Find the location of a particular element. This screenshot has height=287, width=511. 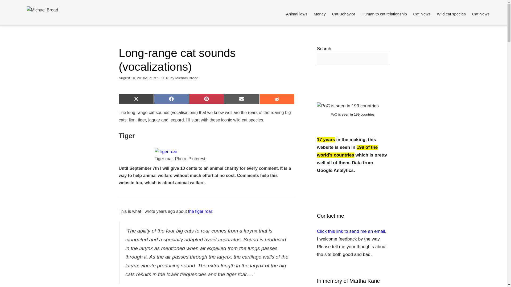

Share on Pinterest is located at coordinates (207, 99).